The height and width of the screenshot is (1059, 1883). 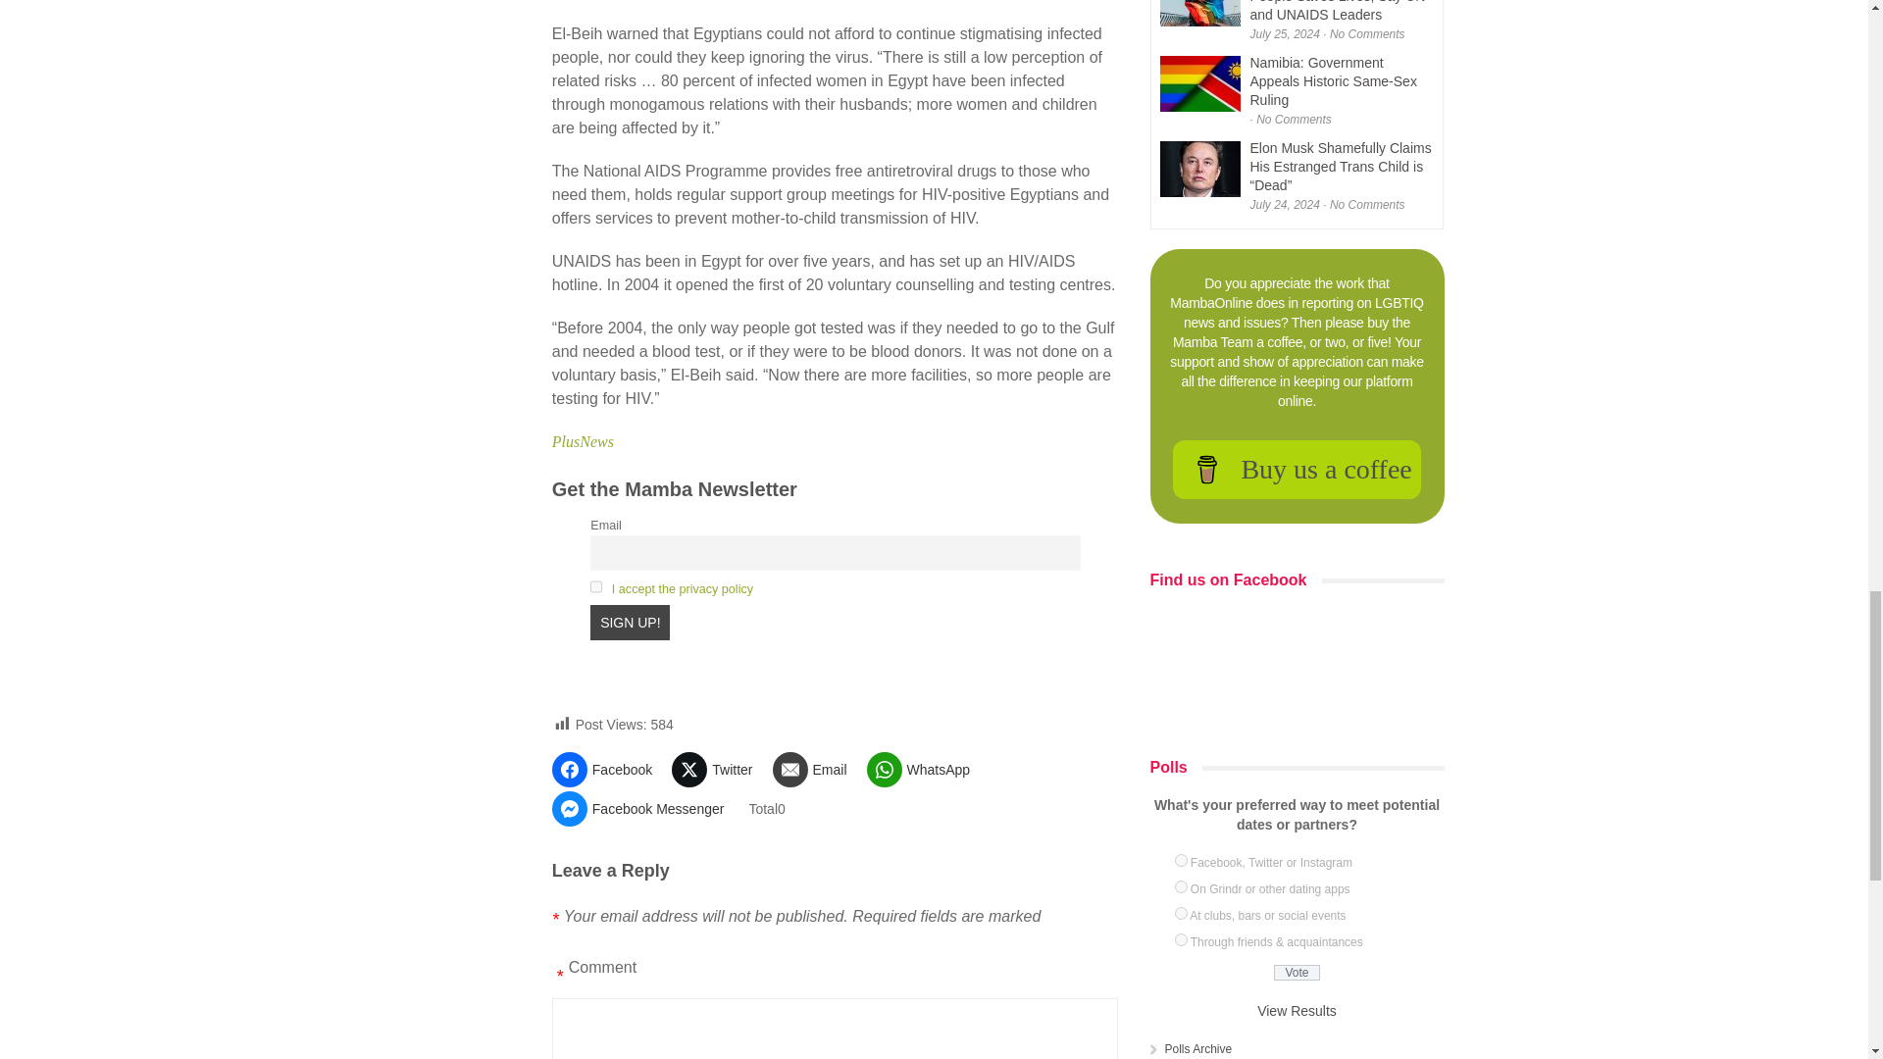 I want to click on Total, so click(x=766, y=808).